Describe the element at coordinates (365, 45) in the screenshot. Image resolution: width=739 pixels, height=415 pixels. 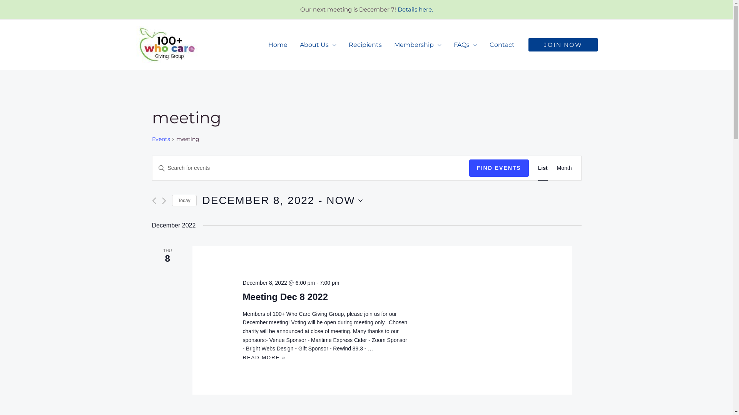
I see `Recipients` at that location.